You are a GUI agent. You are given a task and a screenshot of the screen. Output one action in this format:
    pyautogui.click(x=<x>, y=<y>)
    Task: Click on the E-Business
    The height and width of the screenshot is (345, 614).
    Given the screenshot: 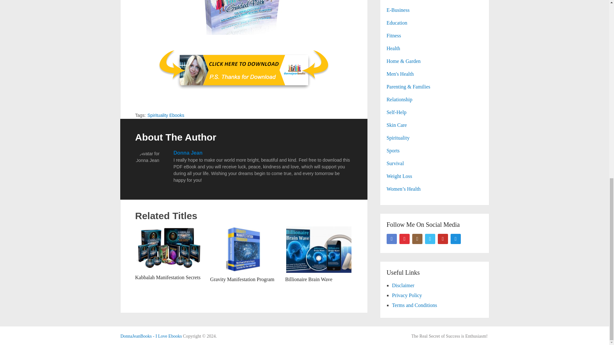 What is the action you would take?
    pyautogui.click(x=398, y=10)
    